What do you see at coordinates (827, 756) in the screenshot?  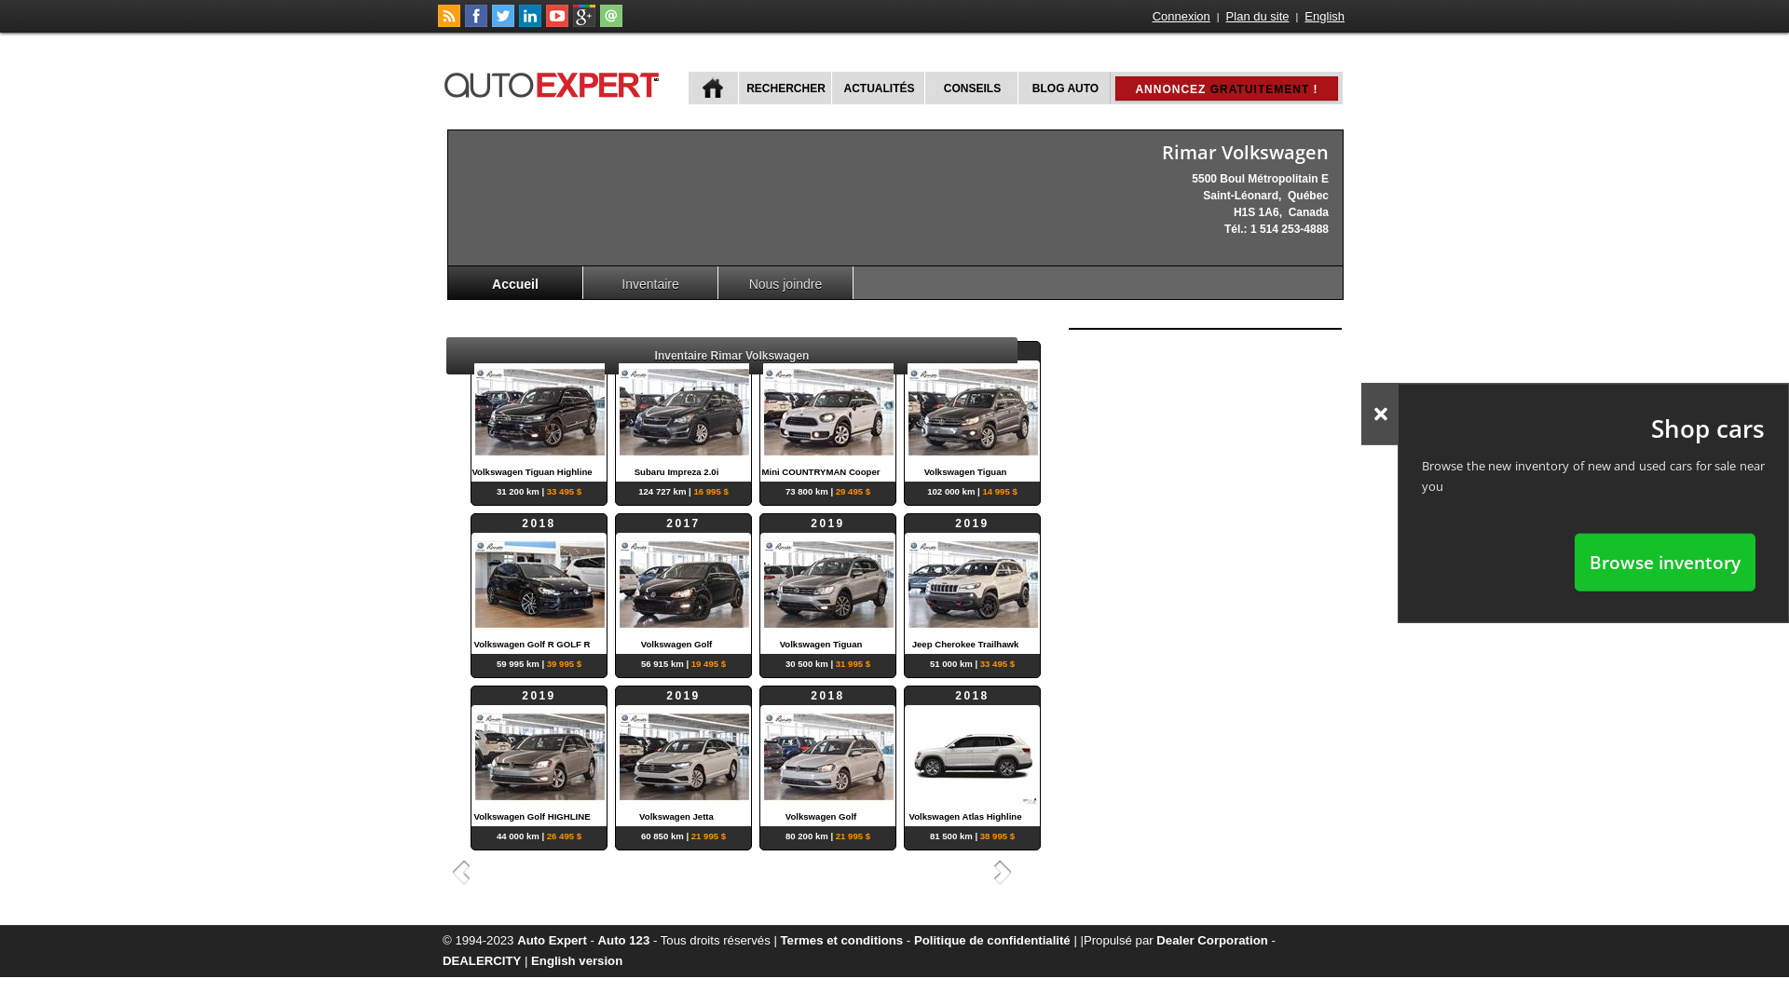 I see `2018
Volkswagen Golf TRENDLINE WOW 2018
80 200 km | 21 995 $` at bounding box center [827, 756].